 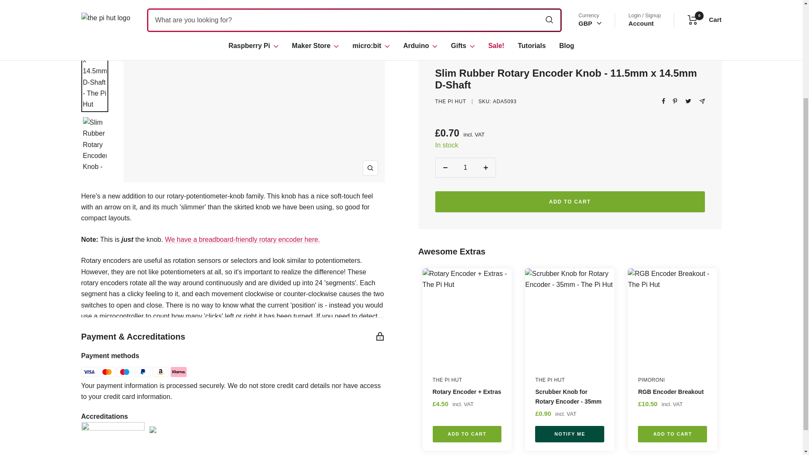 What do you see at coordinates (465, 103) in the screenshot?
I see `1` at bounding box center [465, 103].